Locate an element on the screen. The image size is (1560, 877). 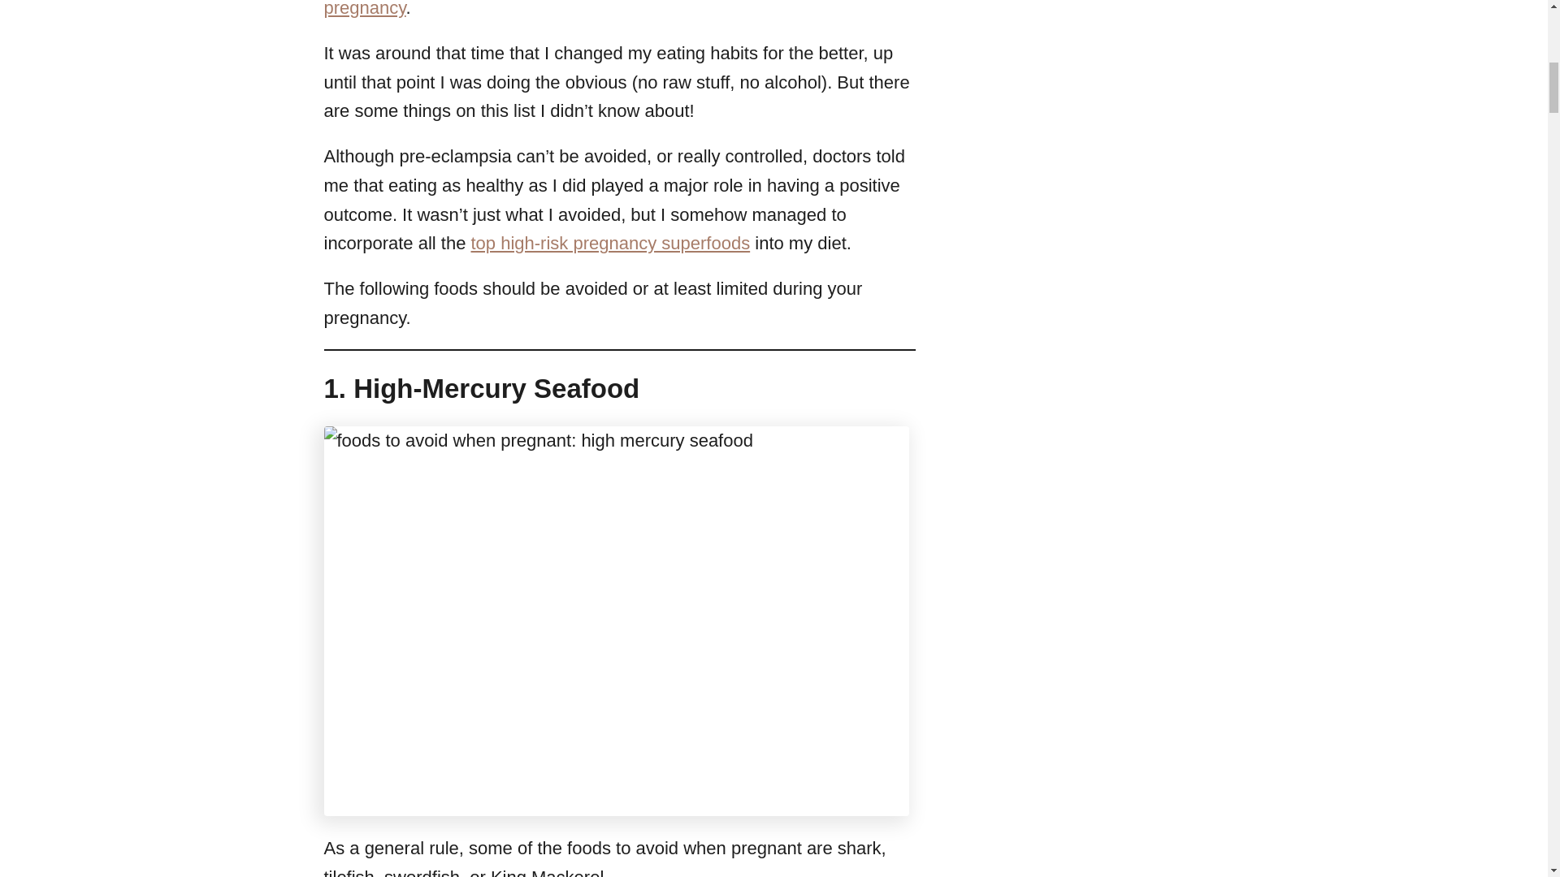
high-risk pregnancy is located at coordinates (599, 8).